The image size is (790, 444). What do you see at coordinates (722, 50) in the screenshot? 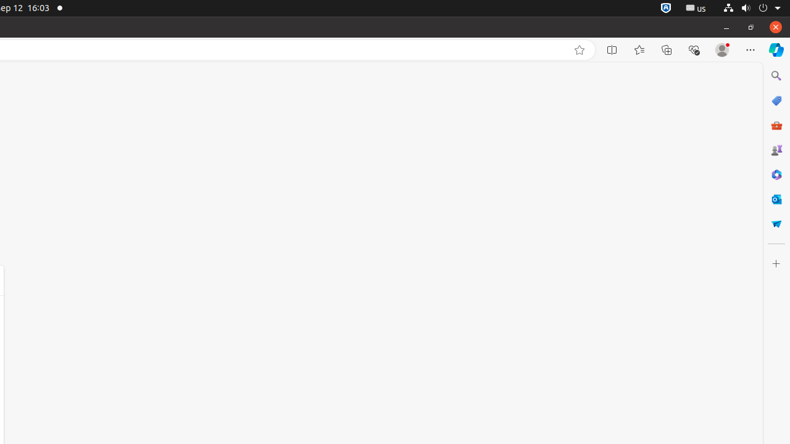
I see `Profile 1 Profile, Please sign in` at bounding box center [722, 50].